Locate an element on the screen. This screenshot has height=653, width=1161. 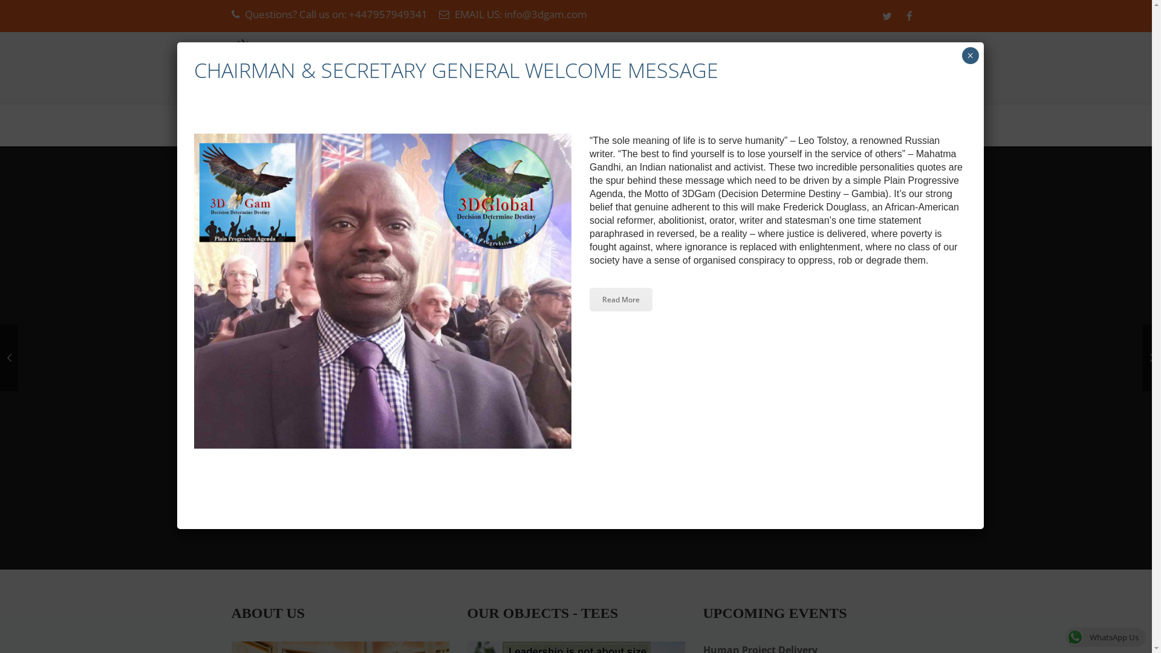
Contact Us is located at coordinates (620, 125).